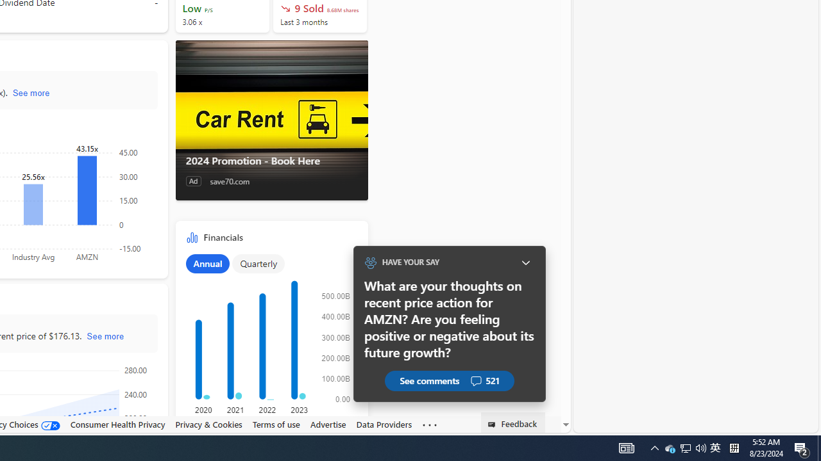 The height and width of the screenshot is (461, 821). I want to click on Annual, so click(208, 263).